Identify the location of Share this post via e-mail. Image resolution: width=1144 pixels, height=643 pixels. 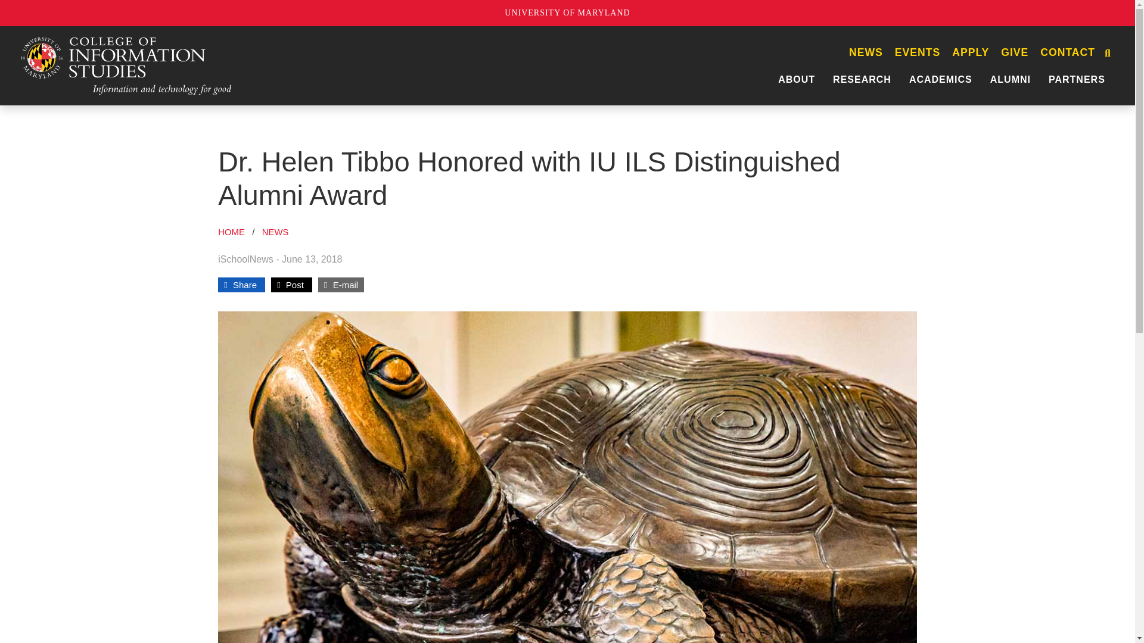
(341, 277).